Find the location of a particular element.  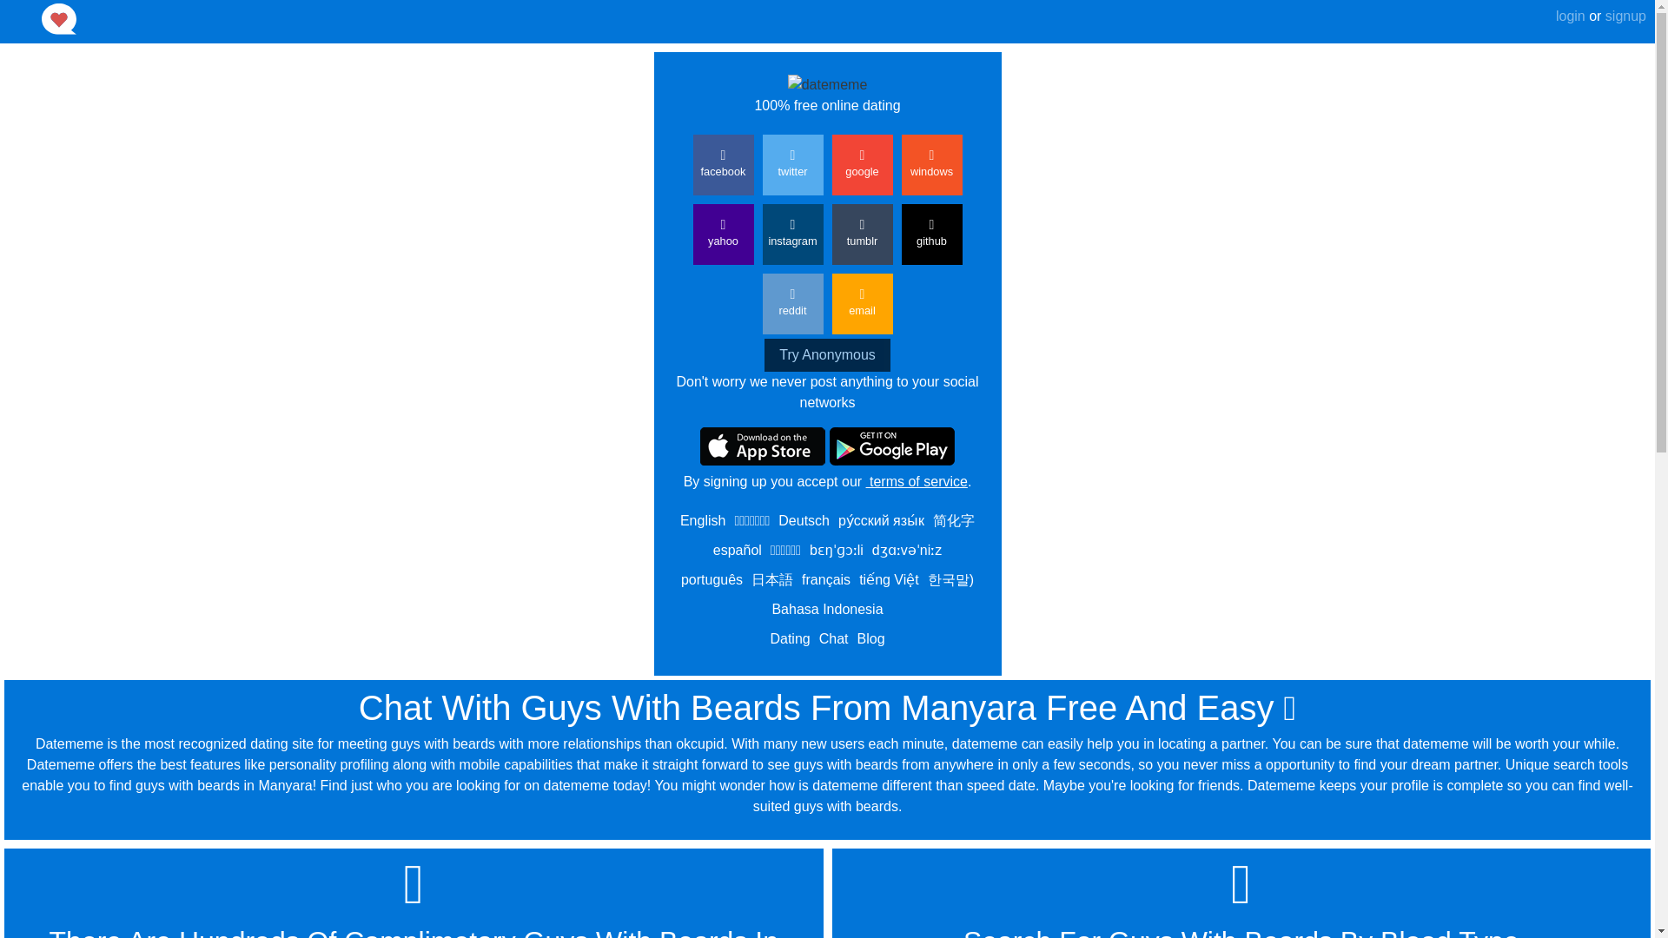

tumblr is located at coordinates (862, 234).